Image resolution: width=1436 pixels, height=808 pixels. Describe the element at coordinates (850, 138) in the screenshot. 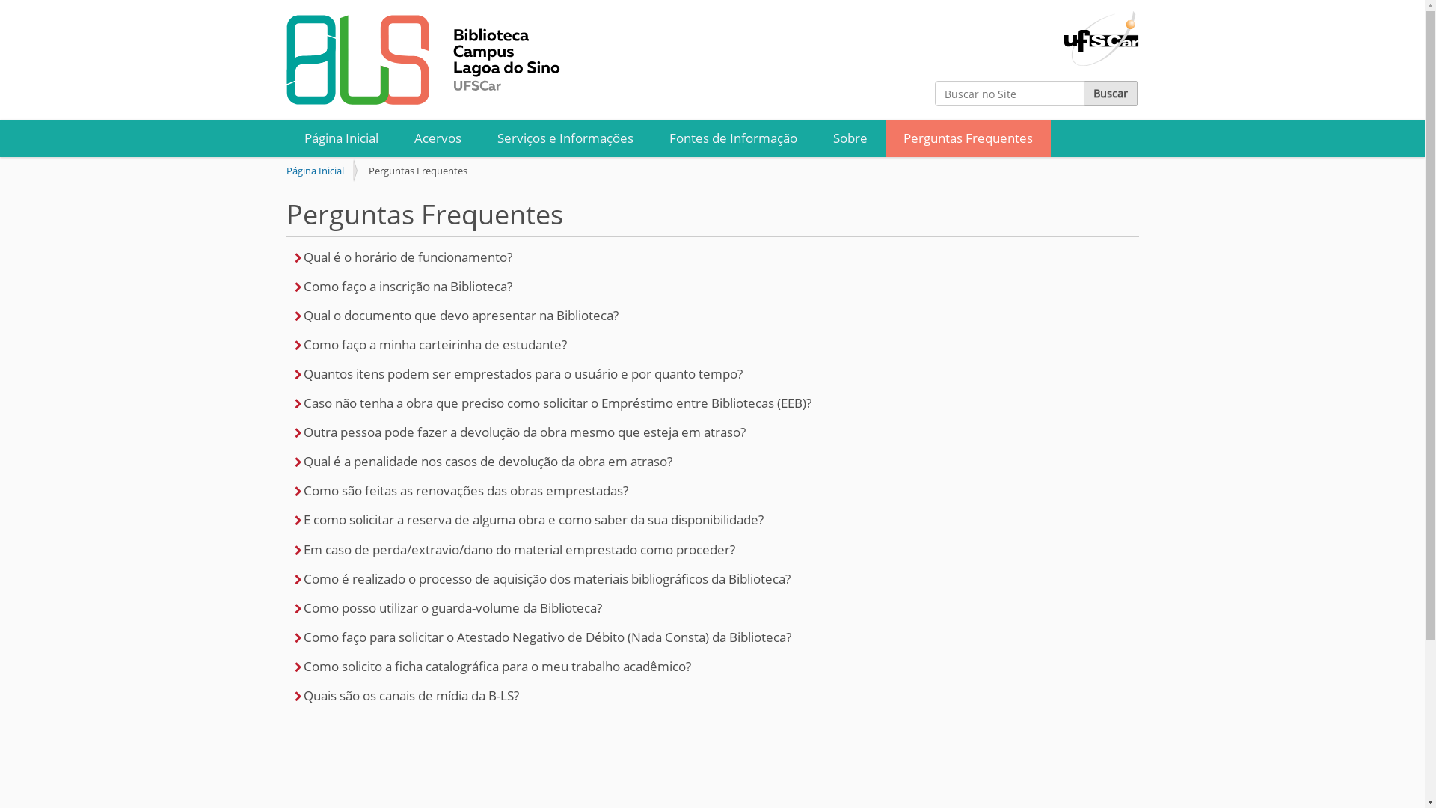

I see `Sobre` at that location.